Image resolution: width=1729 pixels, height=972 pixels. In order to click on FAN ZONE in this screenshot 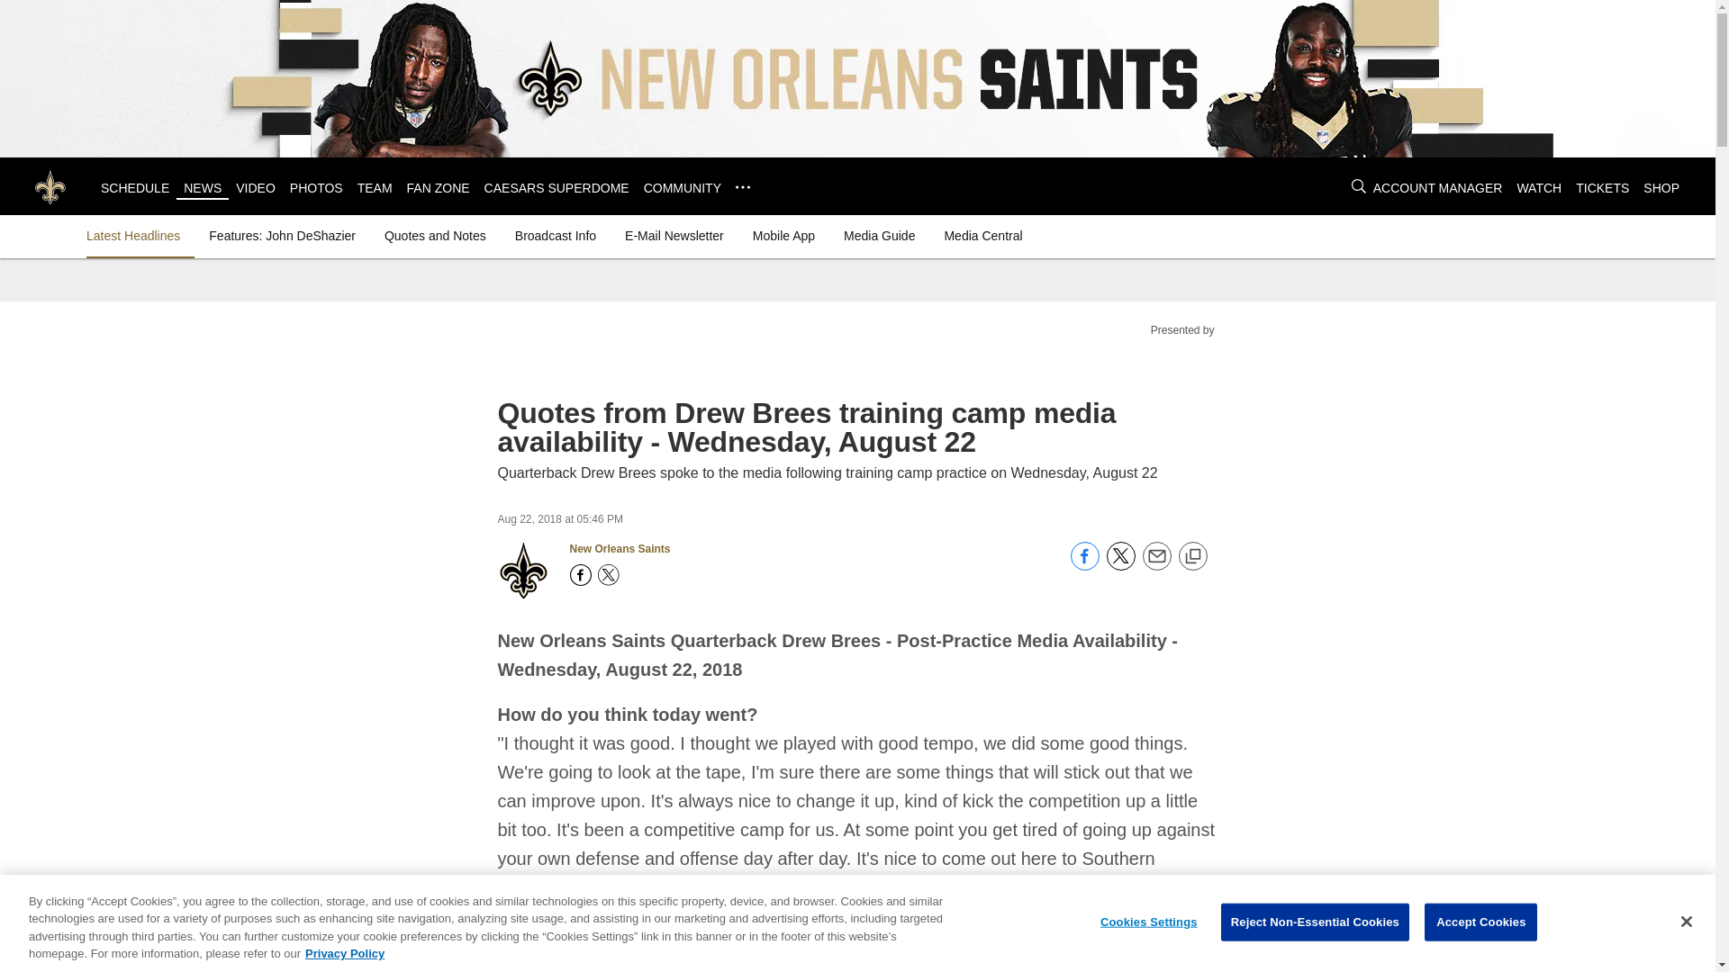, I will do `click(438, 187)`.